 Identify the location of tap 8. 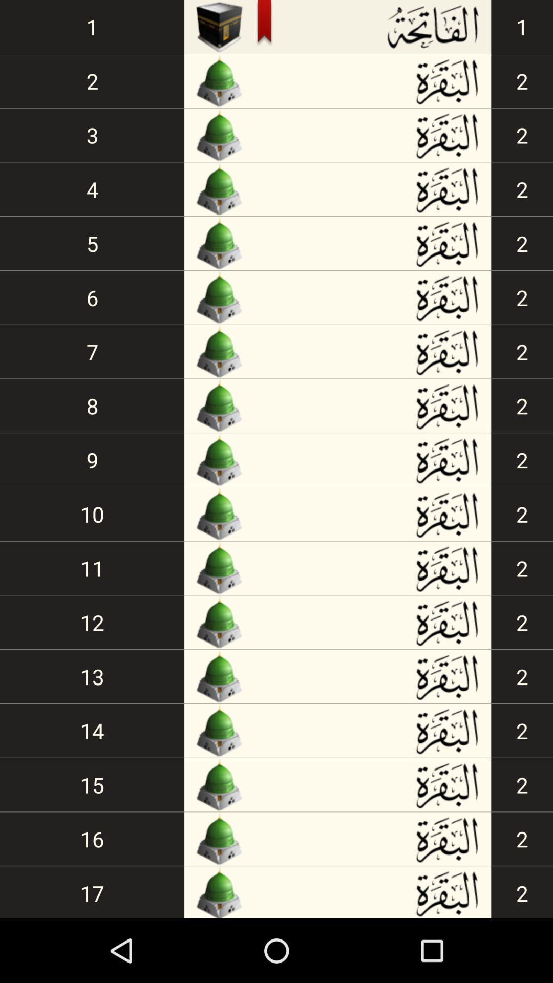
(92, 405).